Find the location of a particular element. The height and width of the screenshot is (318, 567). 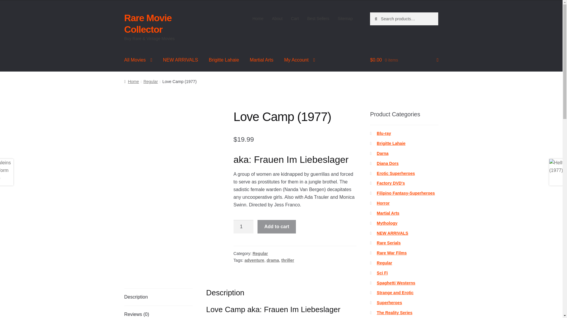

My Account is located at coordinates (299, 60).